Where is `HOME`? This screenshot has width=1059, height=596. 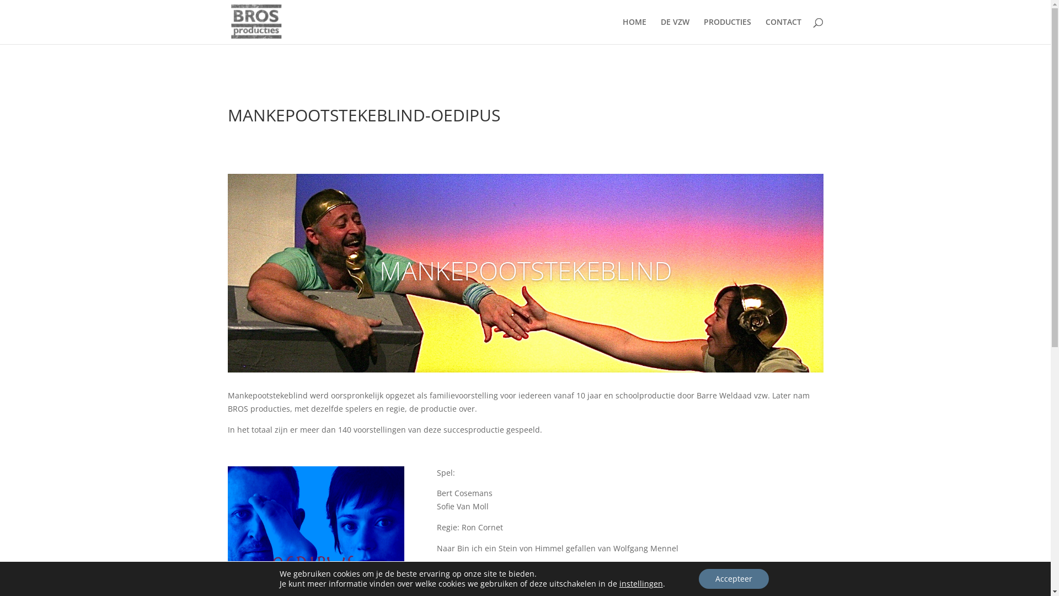 HOME is located at coordinates (634, 31).